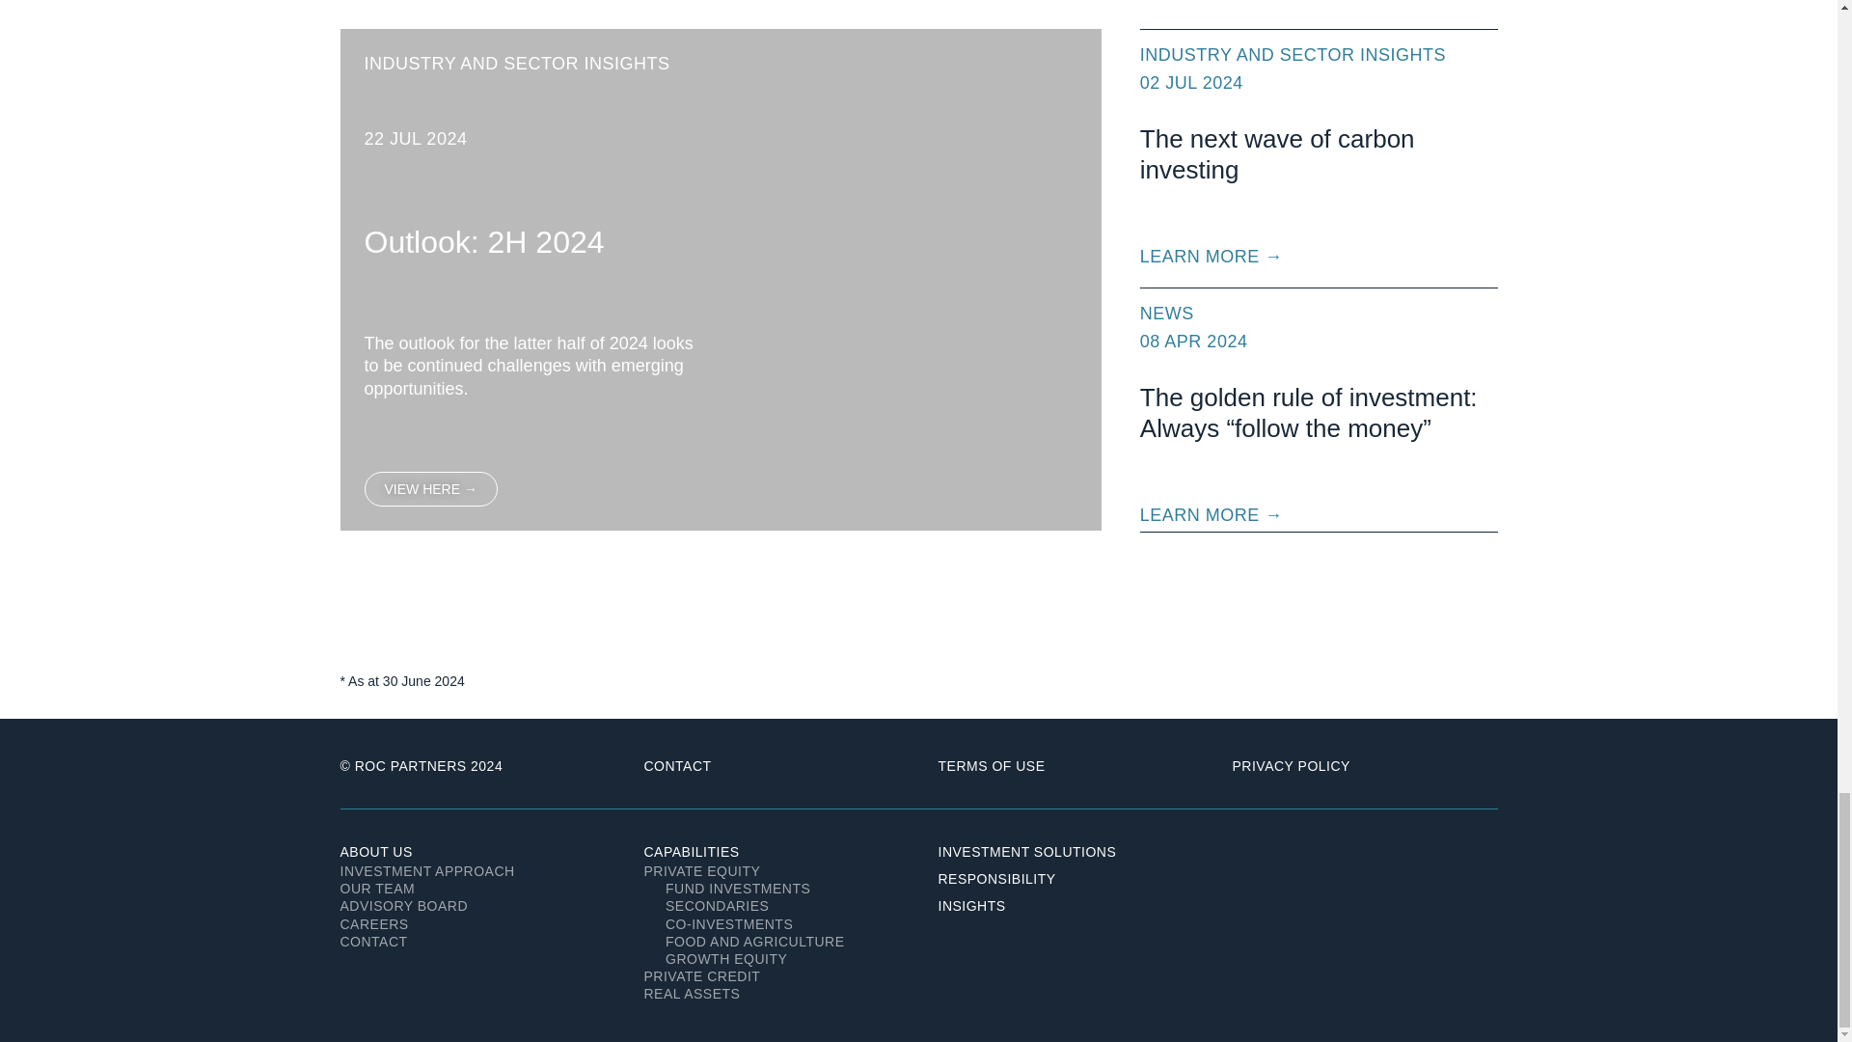 This screenshot has height=1042, width=1852. I want to click on GROWTH EQUITY, so click(772, 959).